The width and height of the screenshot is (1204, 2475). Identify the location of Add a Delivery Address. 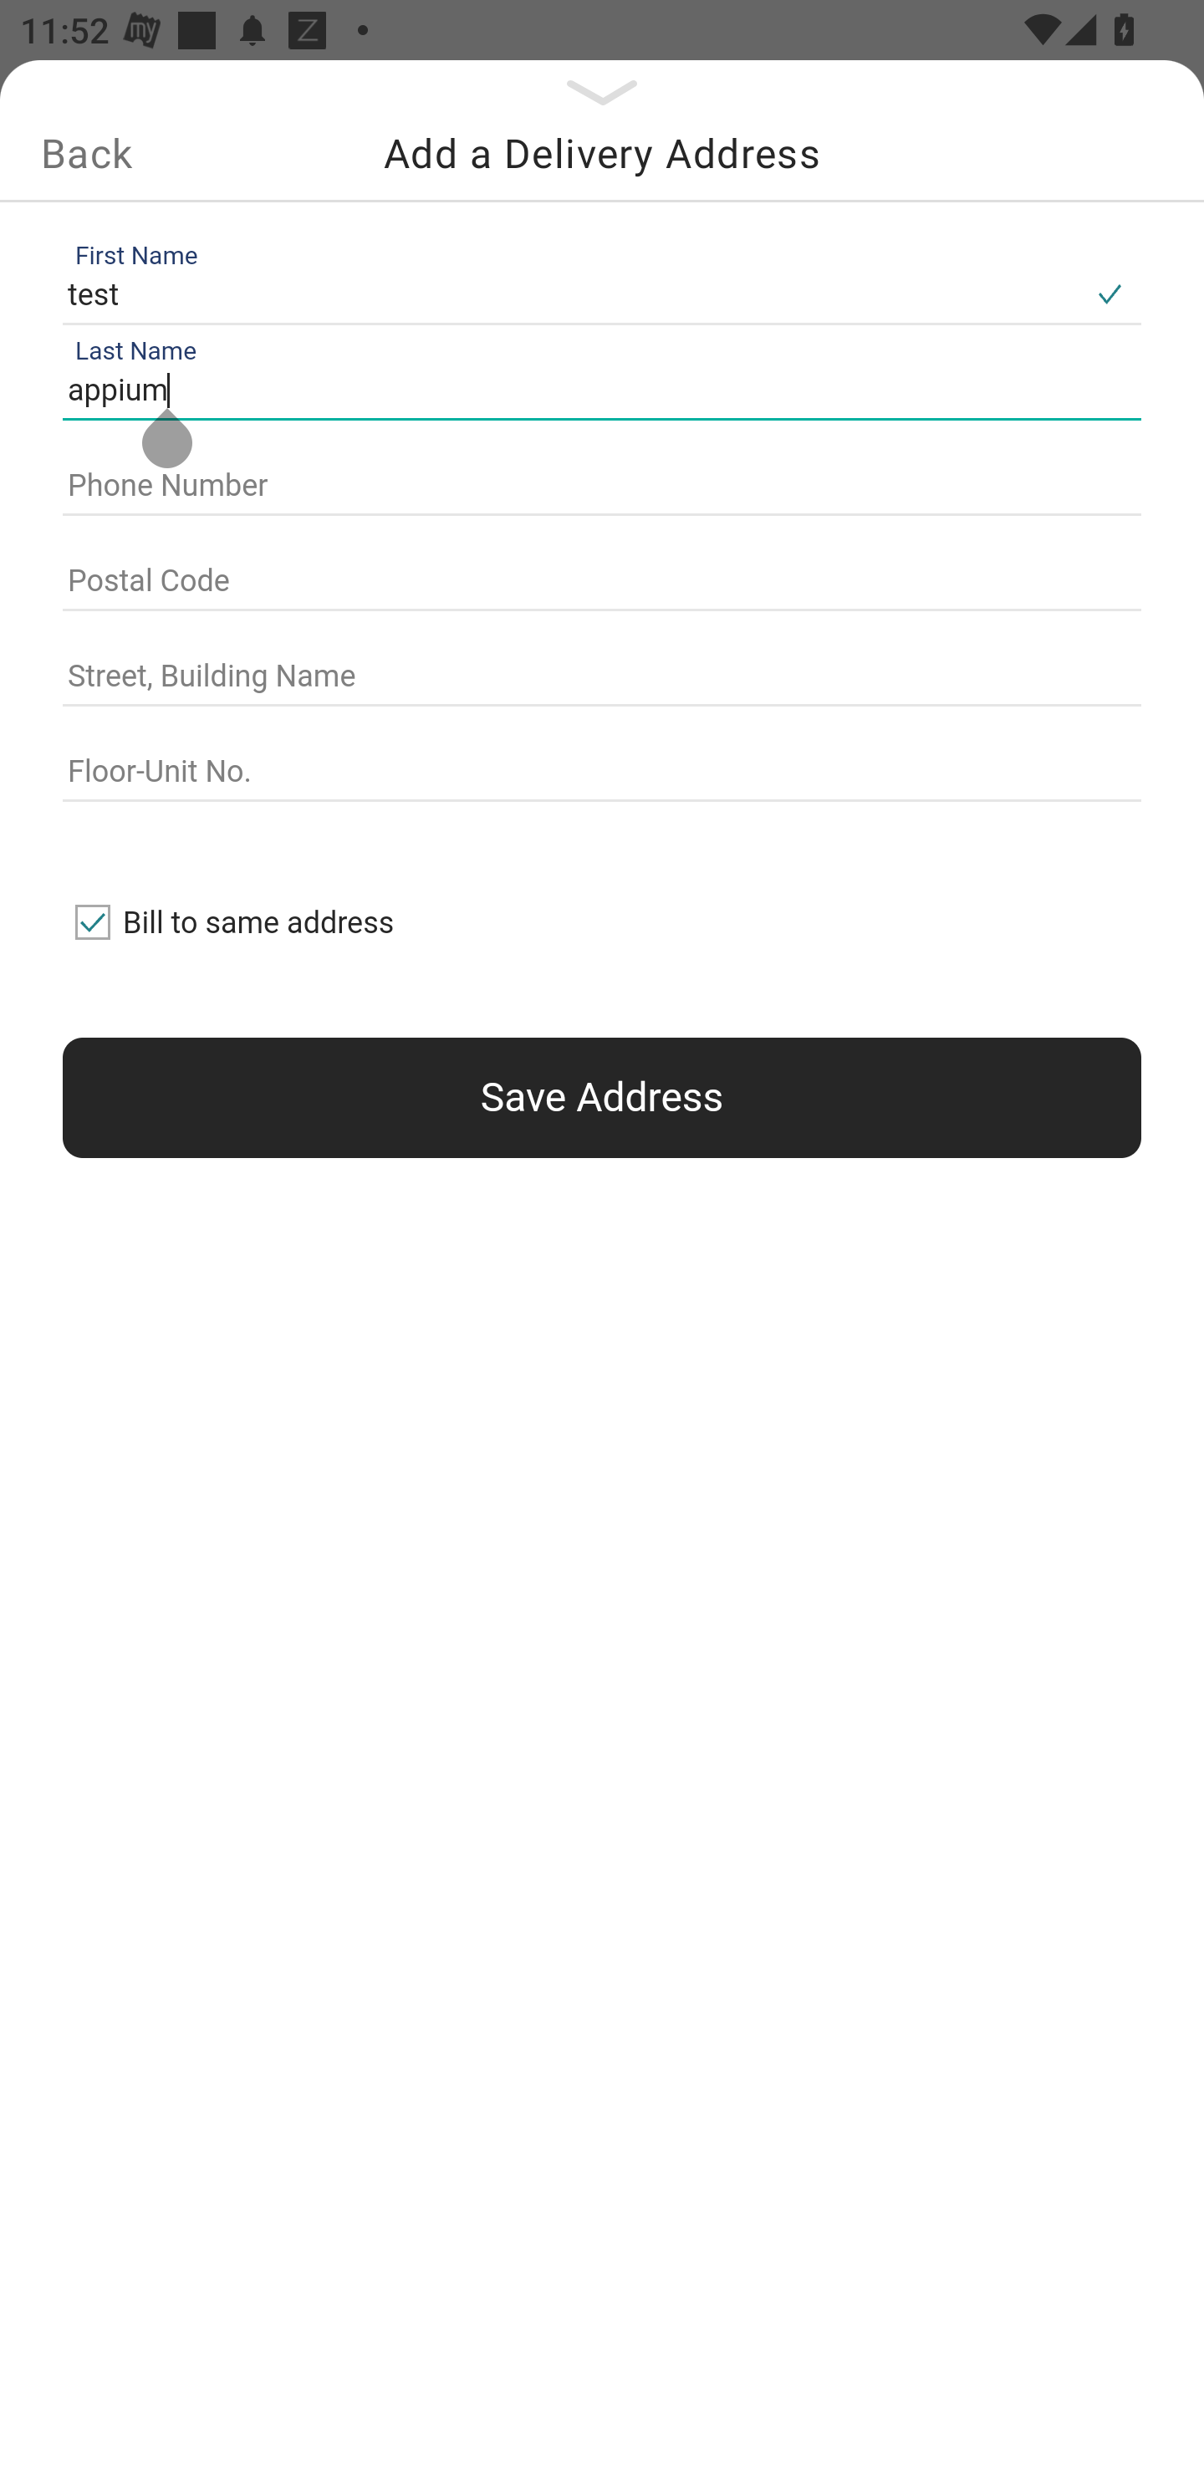
(602, 153).